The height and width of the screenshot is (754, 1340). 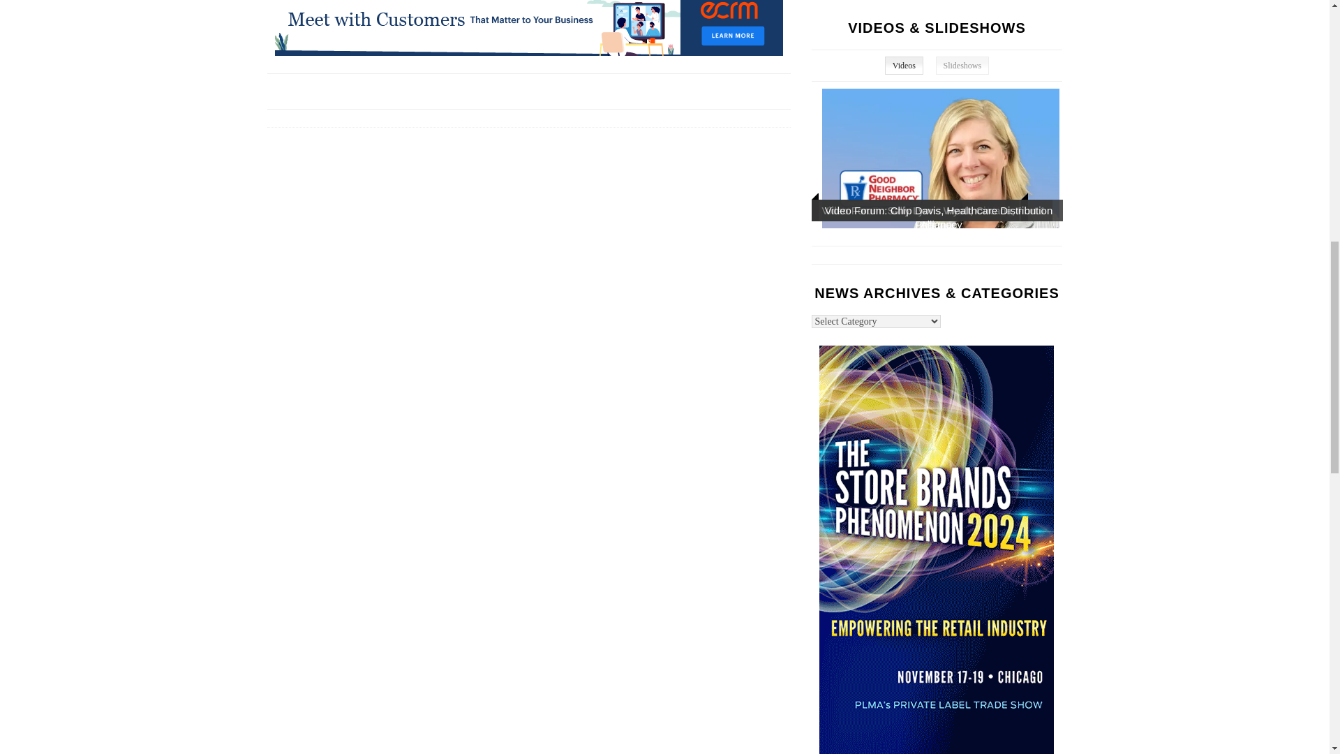 What do you see at coordinates (941, 158) in the screenshot?
I see `Video Forum: Jenni Zilka, Good Neighbor Pharmacy` at bounding box center [941, 158].